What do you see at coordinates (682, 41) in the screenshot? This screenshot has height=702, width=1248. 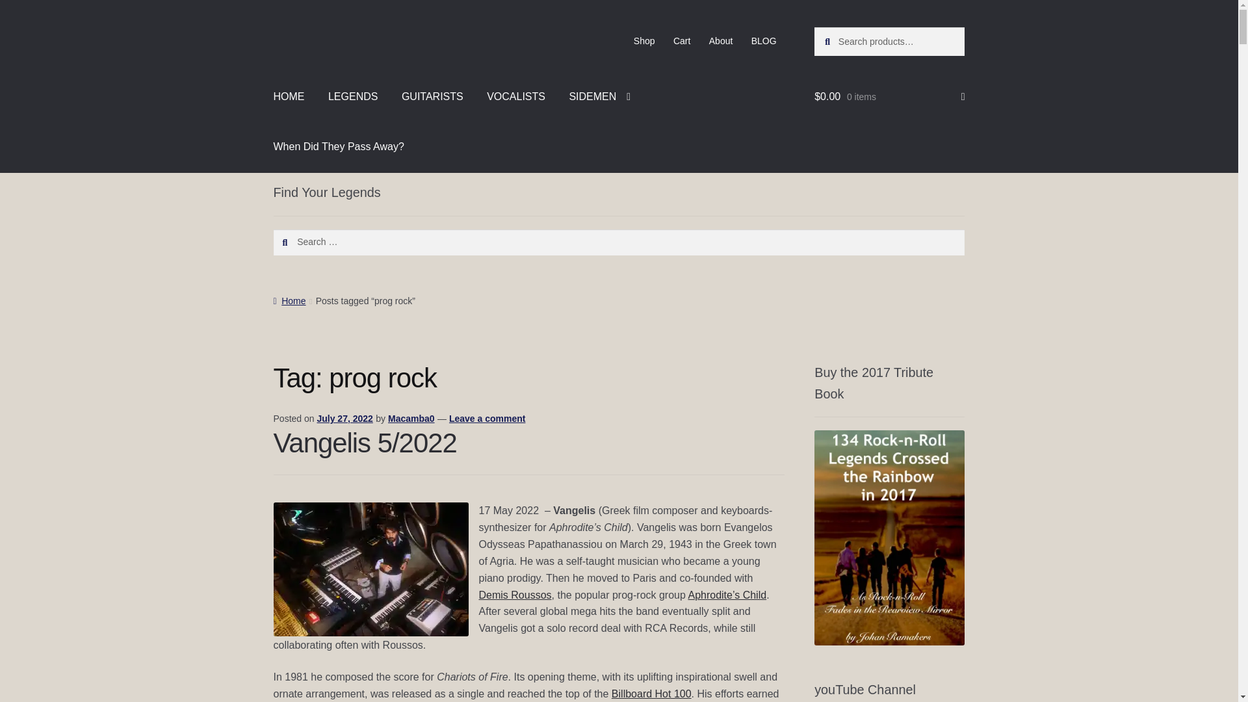 I see `Cart` at bounding box center [682, 41].